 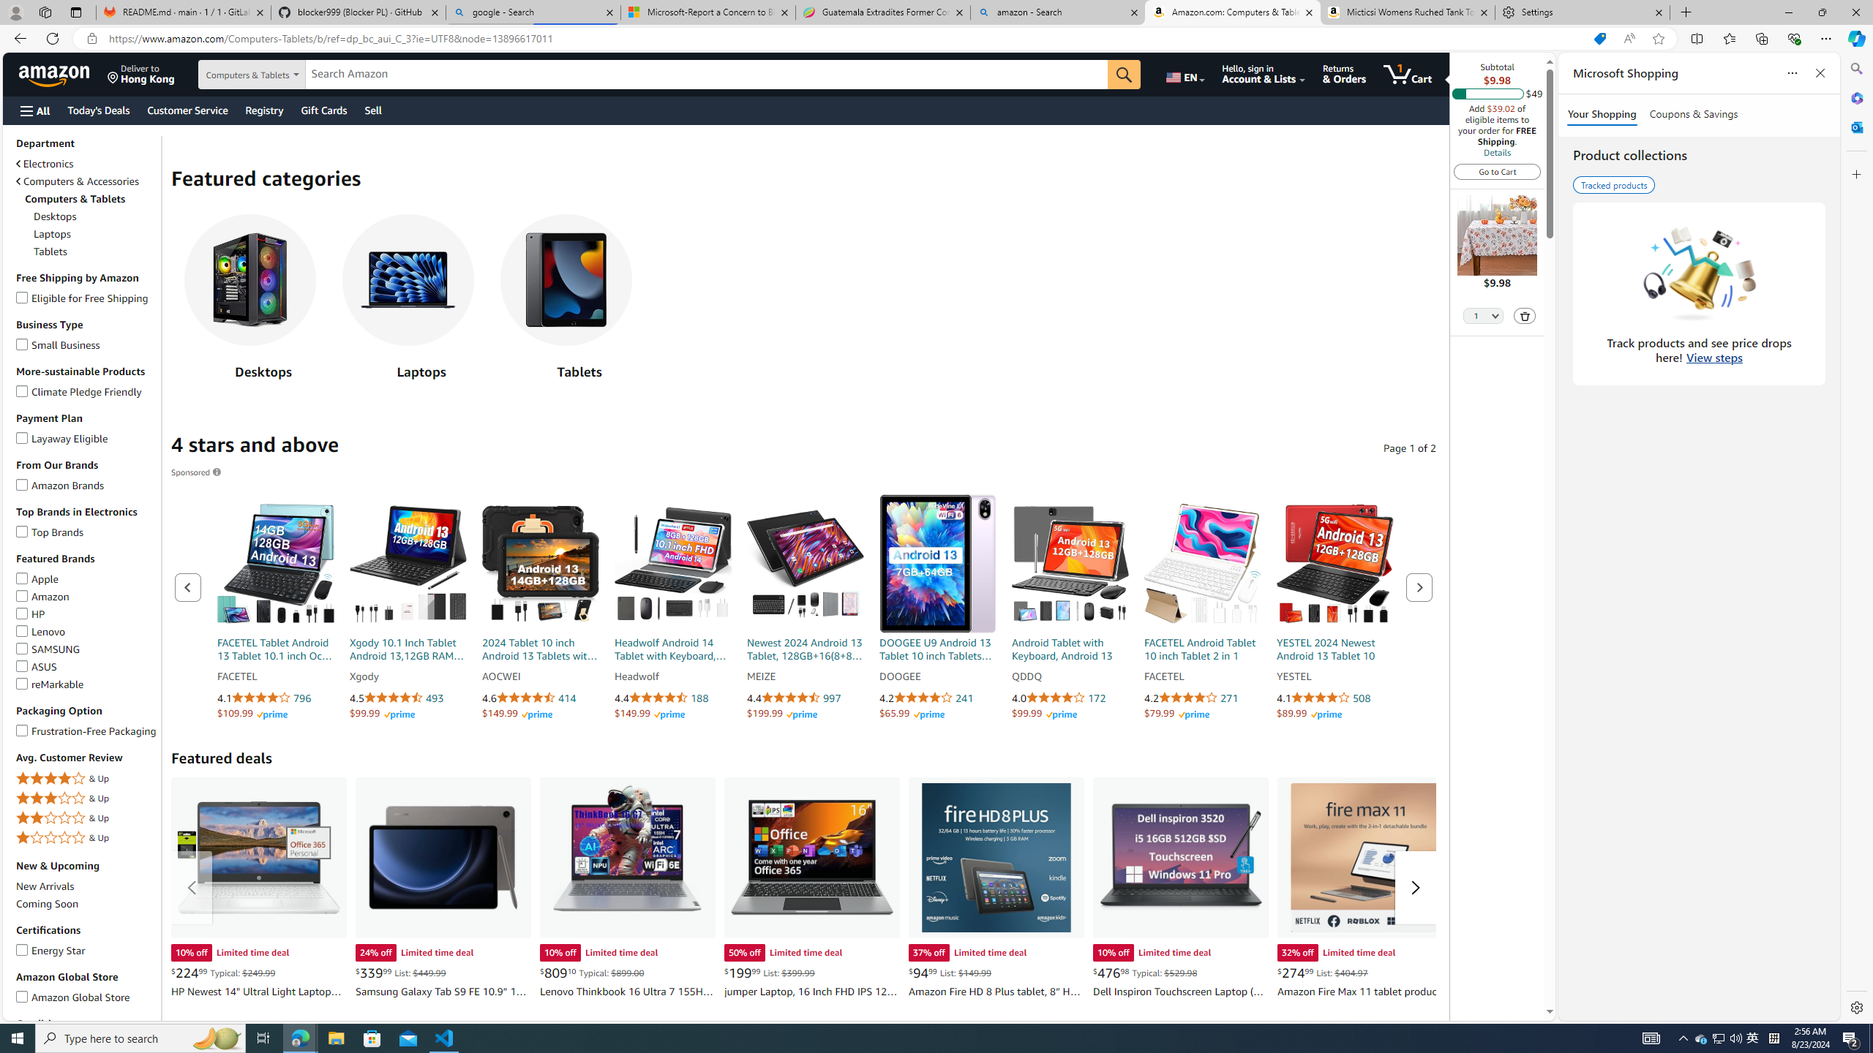 I want to click on $149.99 Amazon Prime, so click(x=650, y=713).